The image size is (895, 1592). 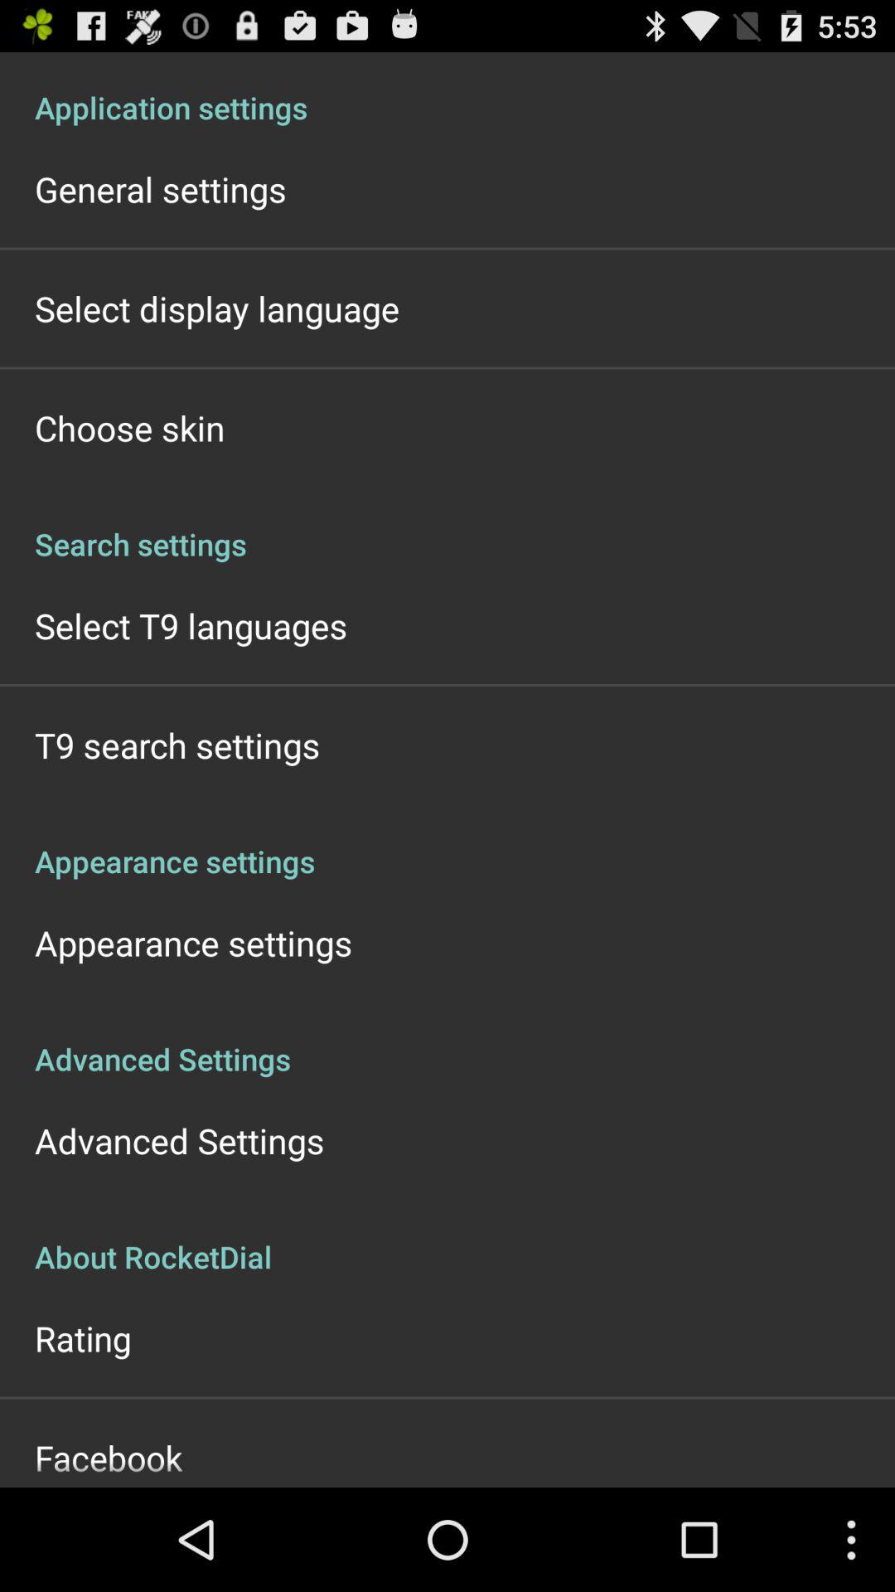 What do you see at coordinates (83, 1338) in the screenshot?
I see `launch the icon above the facebook item` at bounding box center [83, 1338].